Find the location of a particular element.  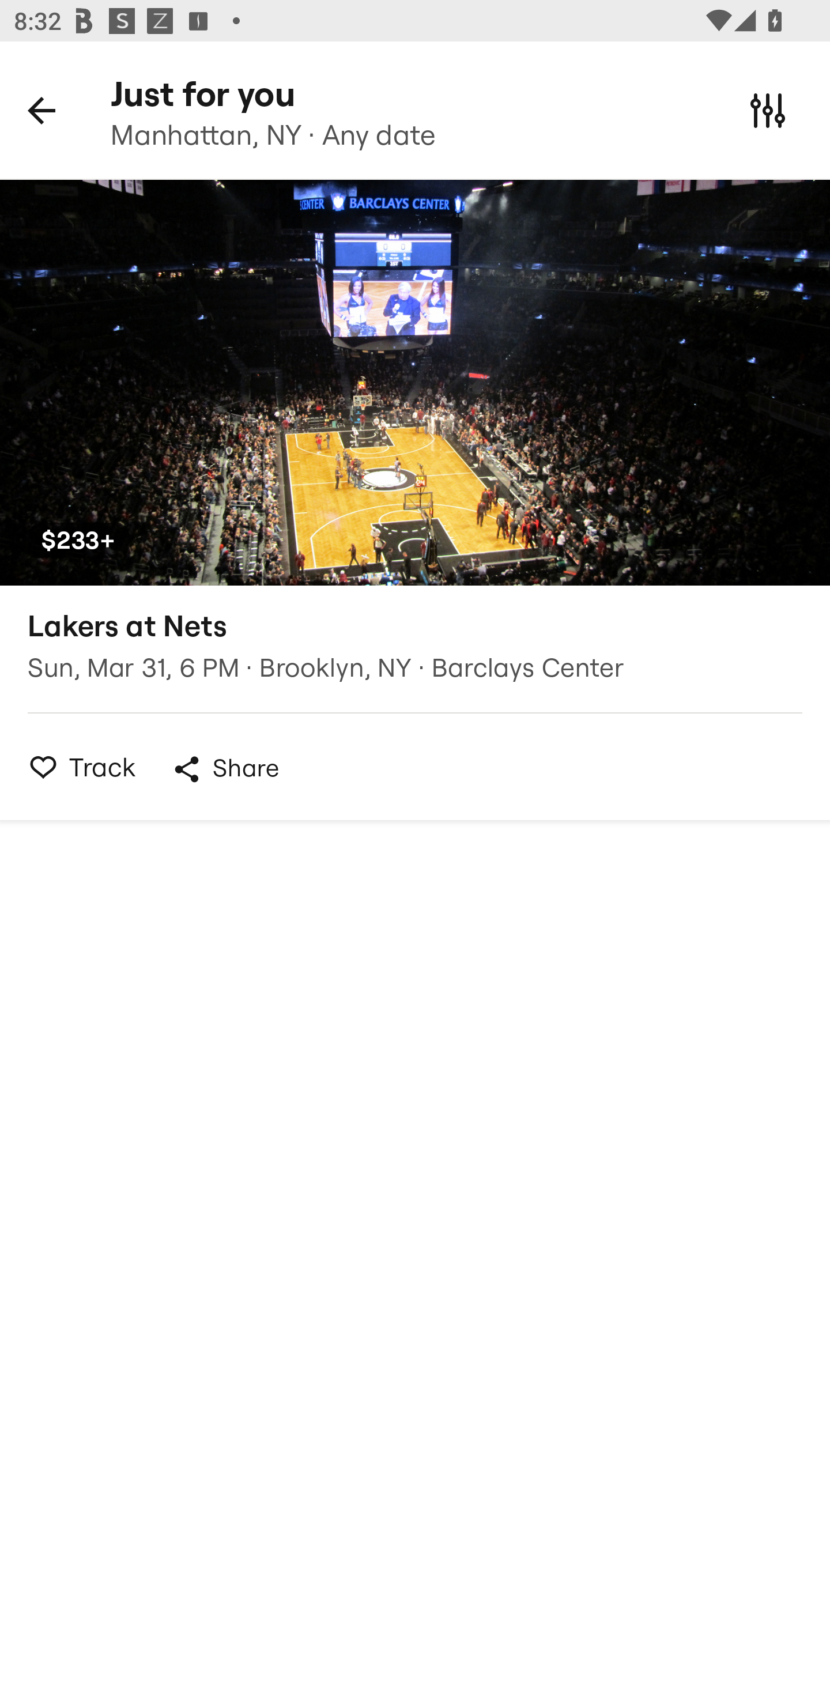

Track is located at coordinates (77, 767).